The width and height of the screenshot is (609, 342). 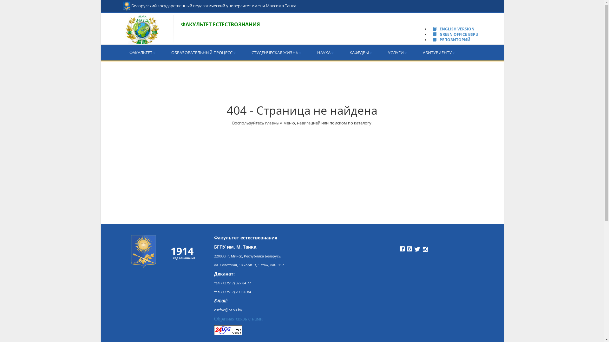 What do you see at coordinates (452, 29) in the screenshot?
I see `ENGLISH VERSION` at bounding box center [452, 29].